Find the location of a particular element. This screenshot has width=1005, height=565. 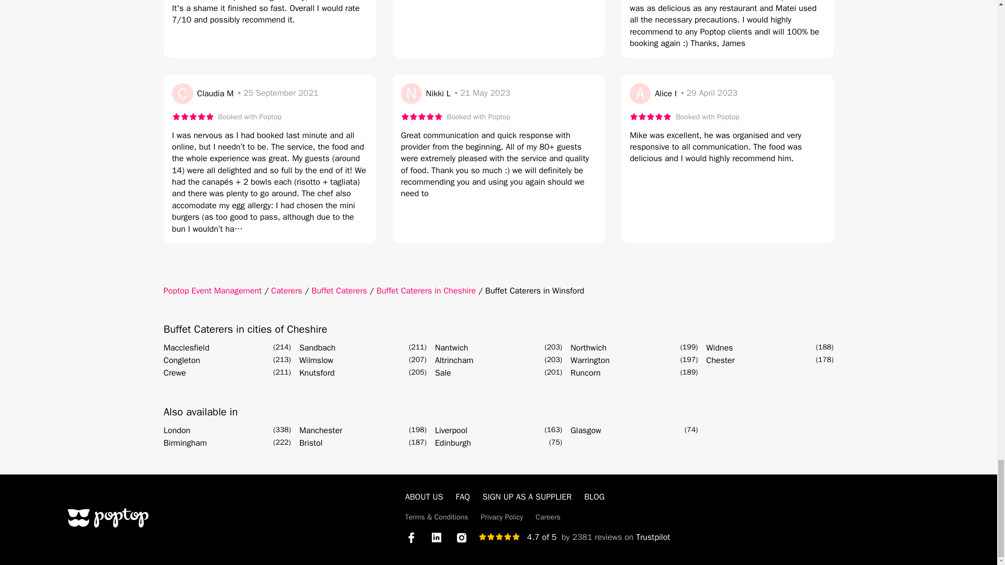

Nantwich is located at coordinates (451, 348).